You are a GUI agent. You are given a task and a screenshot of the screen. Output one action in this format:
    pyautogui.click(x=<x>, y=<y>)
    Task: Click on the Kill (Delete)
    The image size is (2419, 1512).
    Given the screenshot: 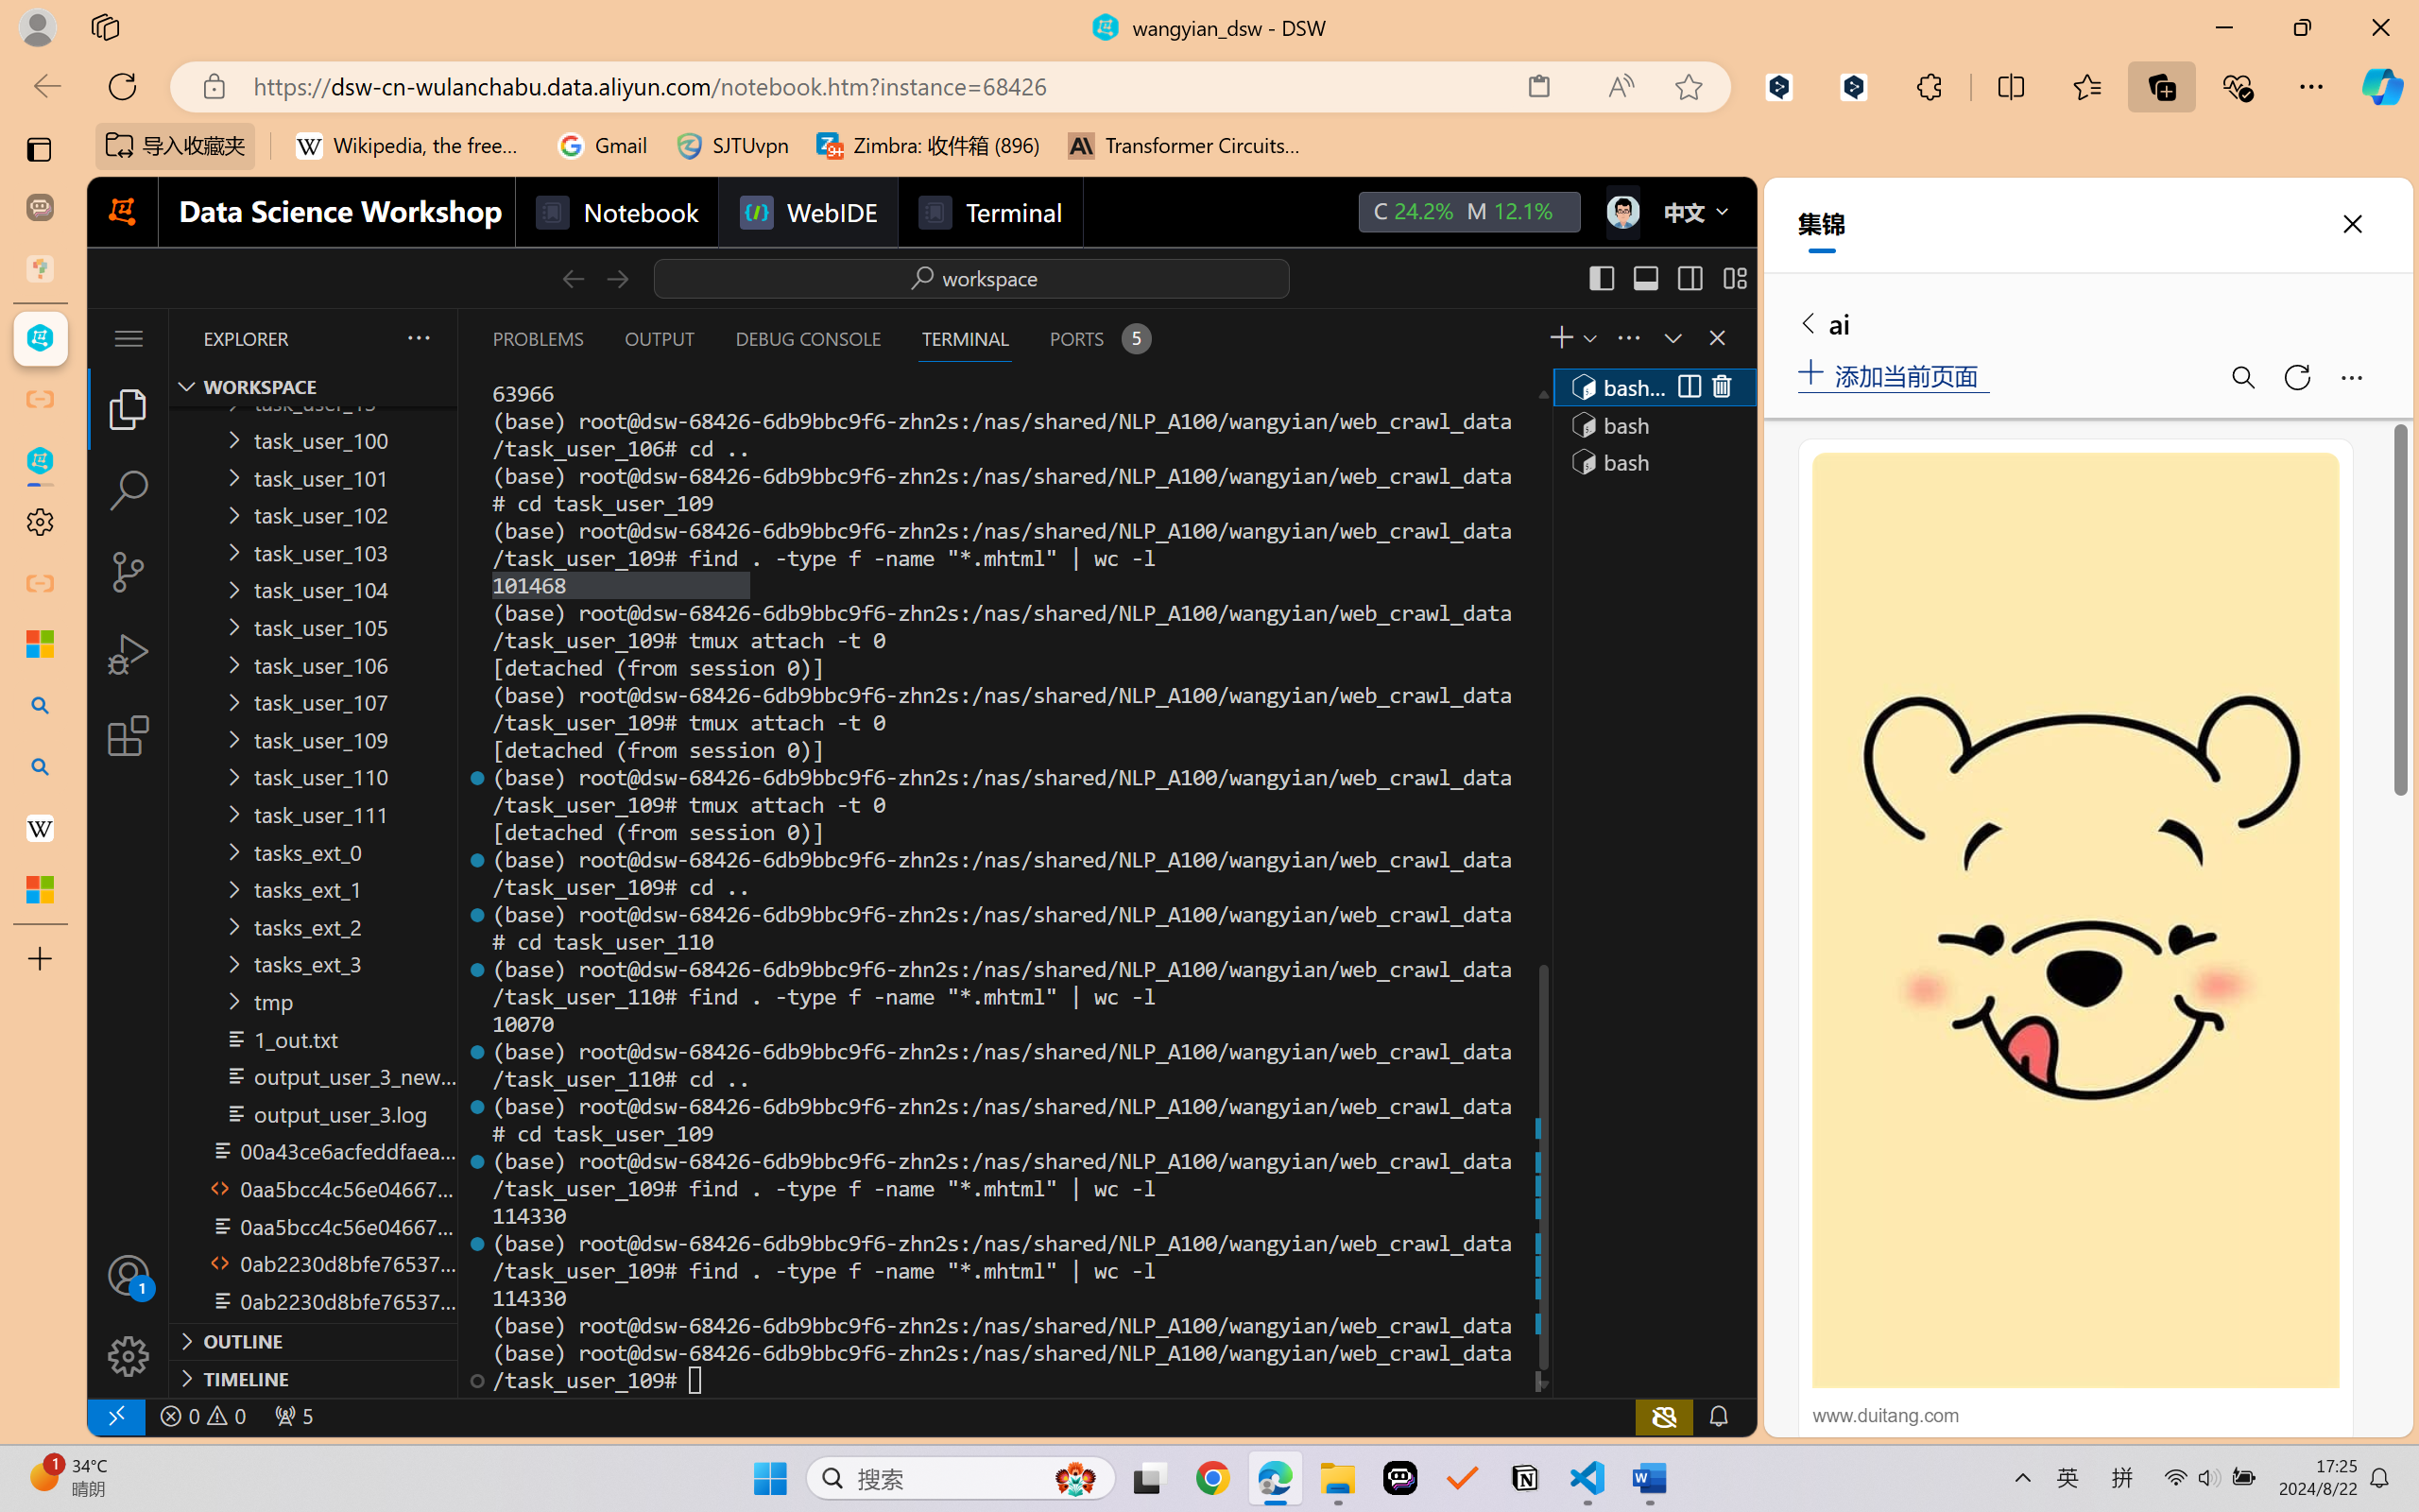 What is the action you would take?
    pyautogui.click(x=1721, y=387)
    